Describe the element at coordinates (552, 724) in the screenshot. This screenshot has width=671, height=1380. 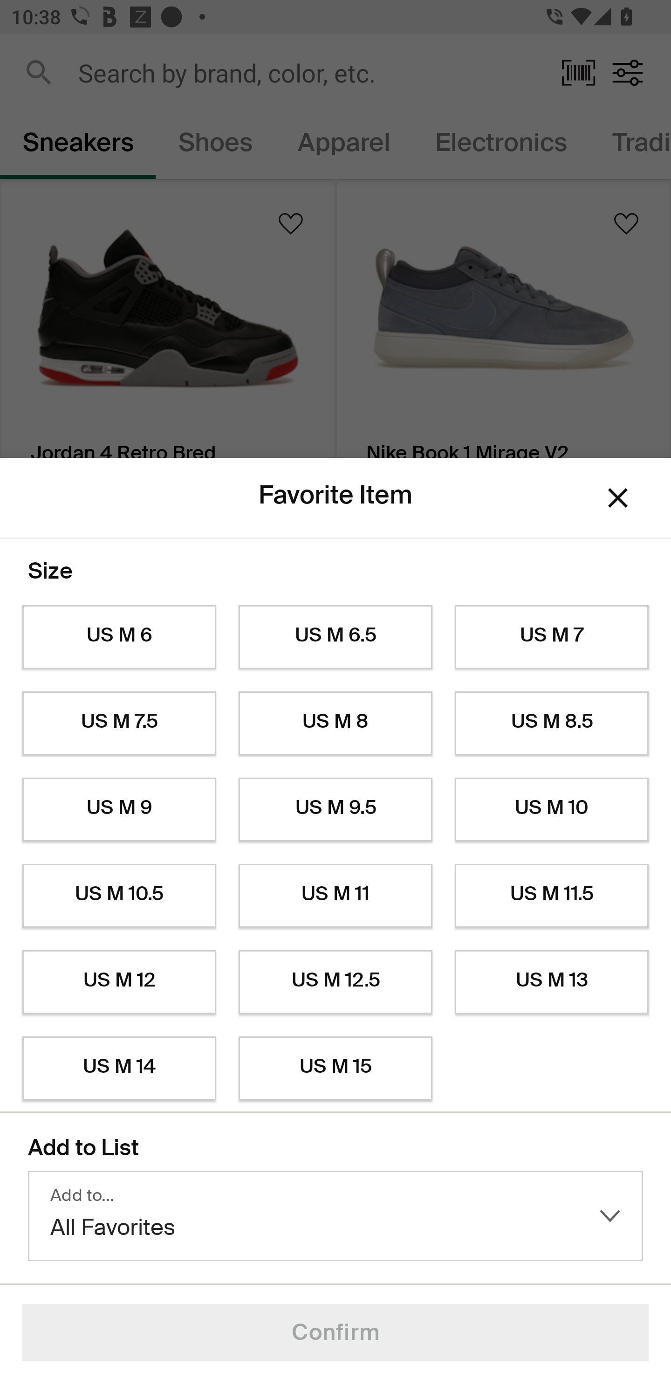
I see `US M 8.5` at that location.